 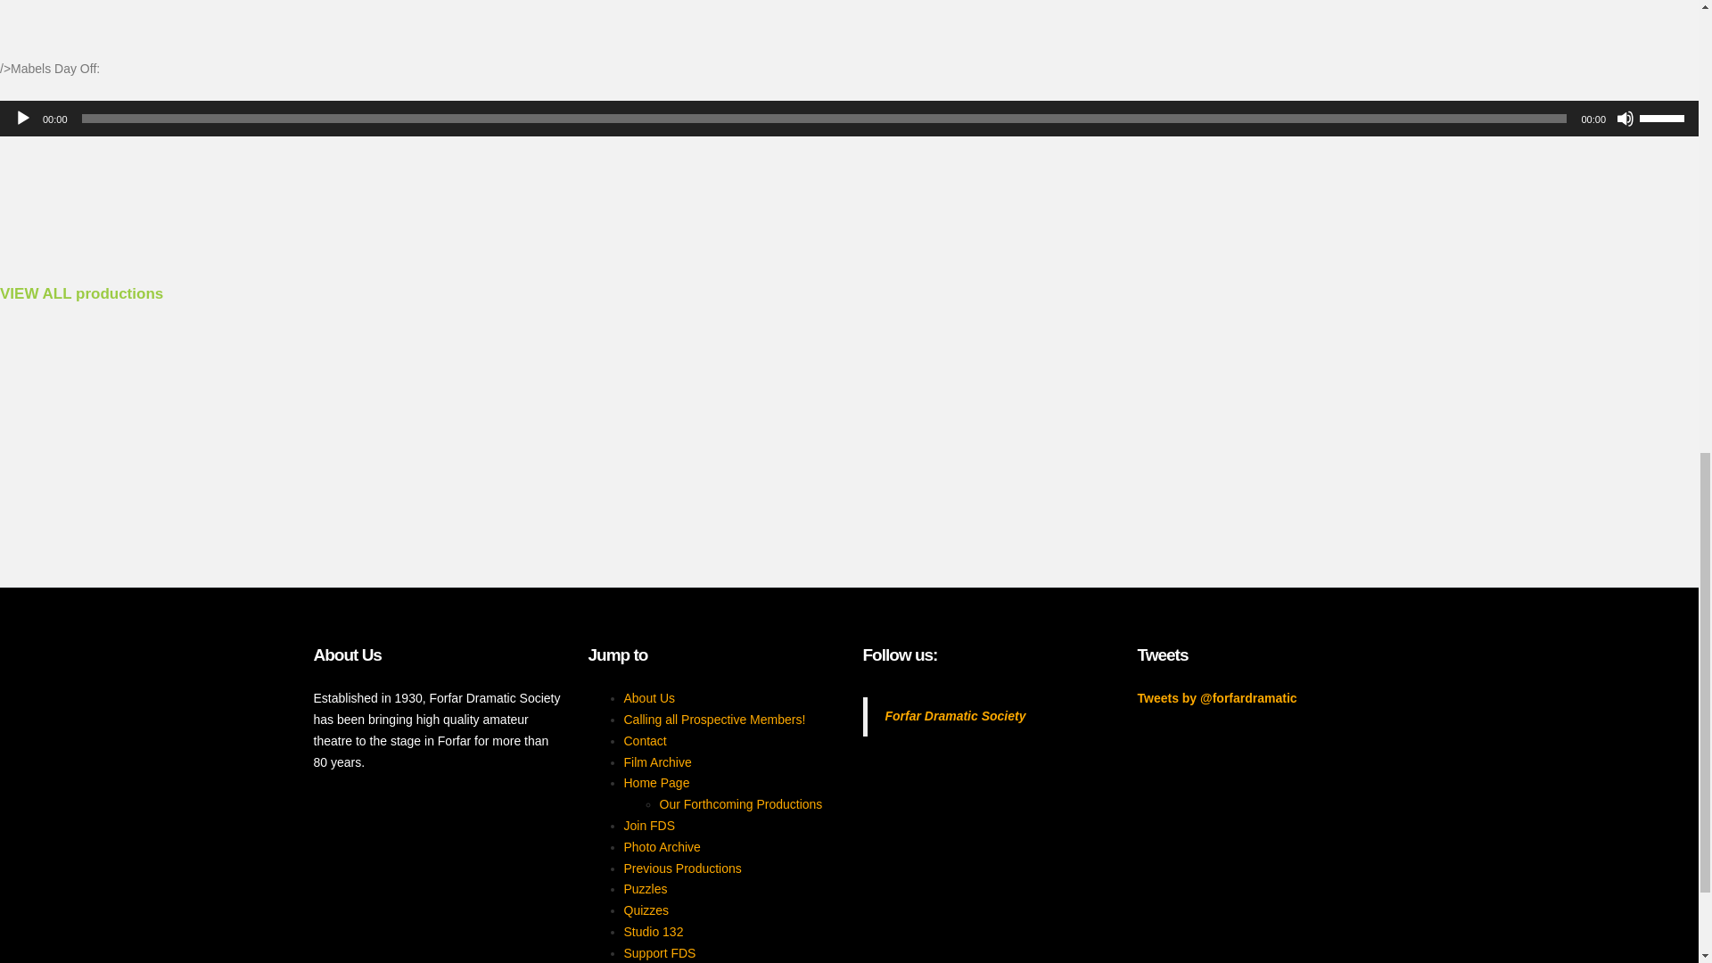 What do you see at coordinates (23, 118) in the screenshot?
I see `Play` at bounding box center [23, 118].